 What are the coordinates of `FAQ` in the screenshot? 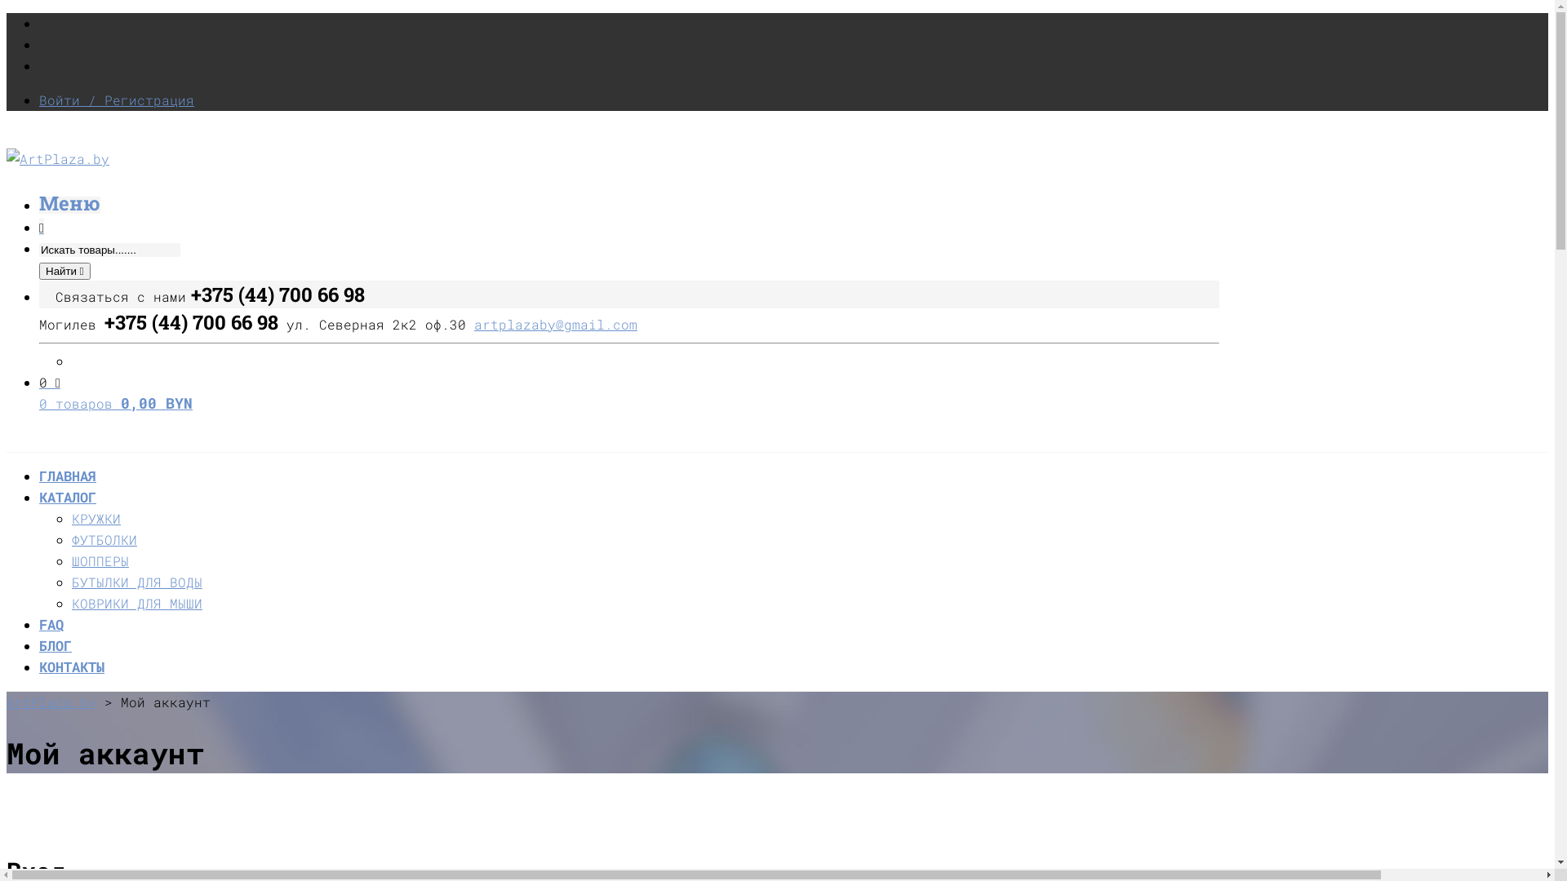 It's located at (51, 625).